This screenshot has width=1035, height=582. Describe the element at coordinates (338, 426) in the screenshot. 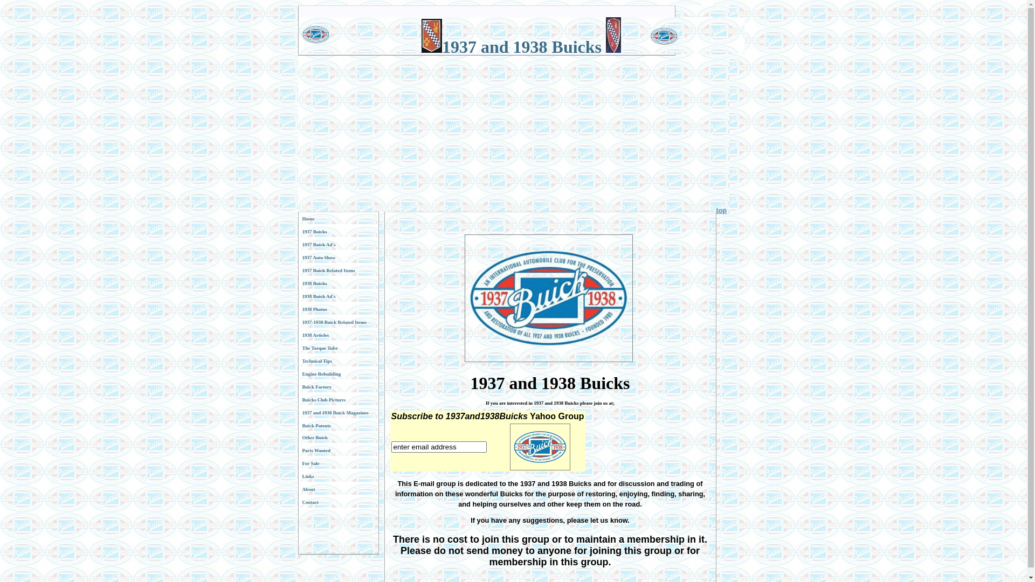

I see `Buick Patents` at that location.